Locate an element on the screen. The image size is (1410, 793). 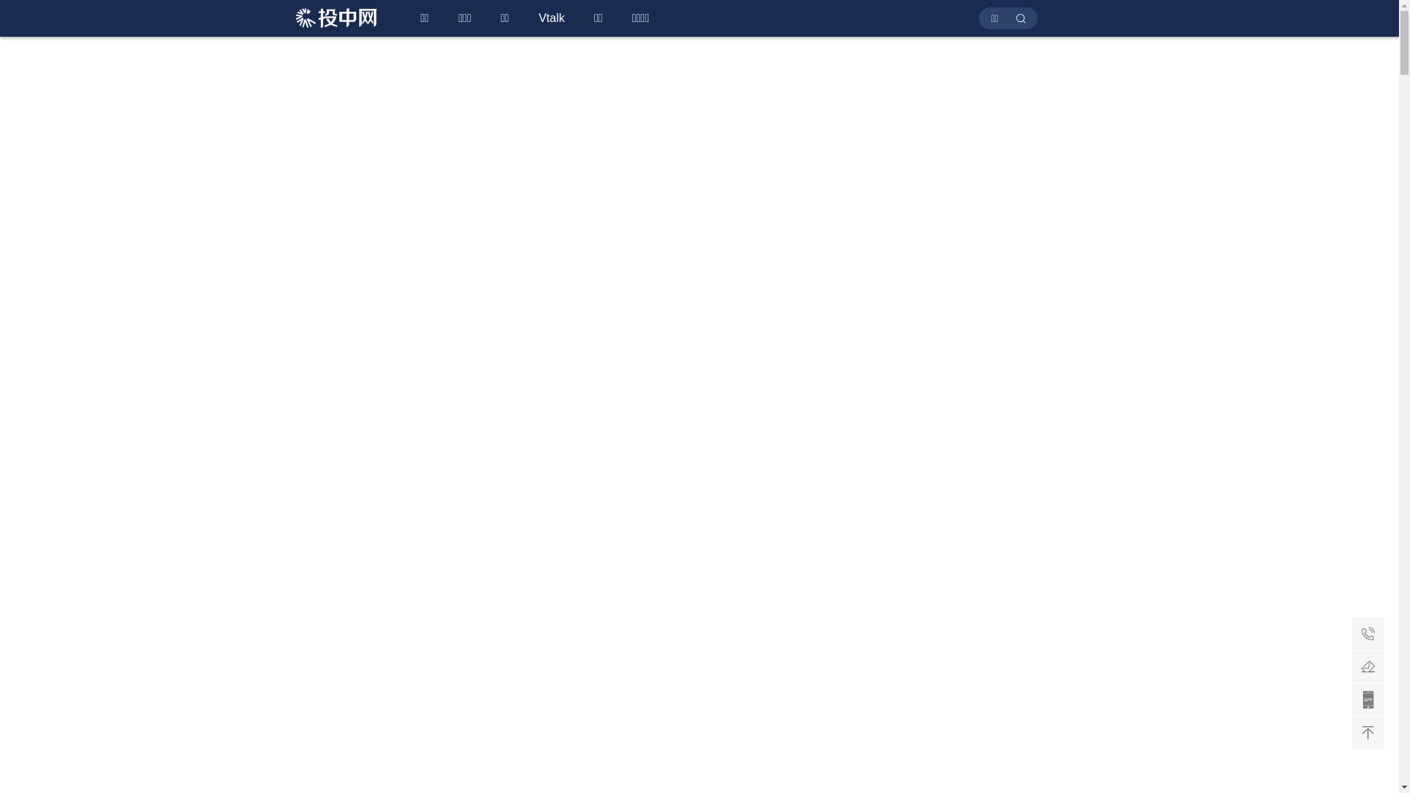
Vtalk is located at coordinates (552, 18).